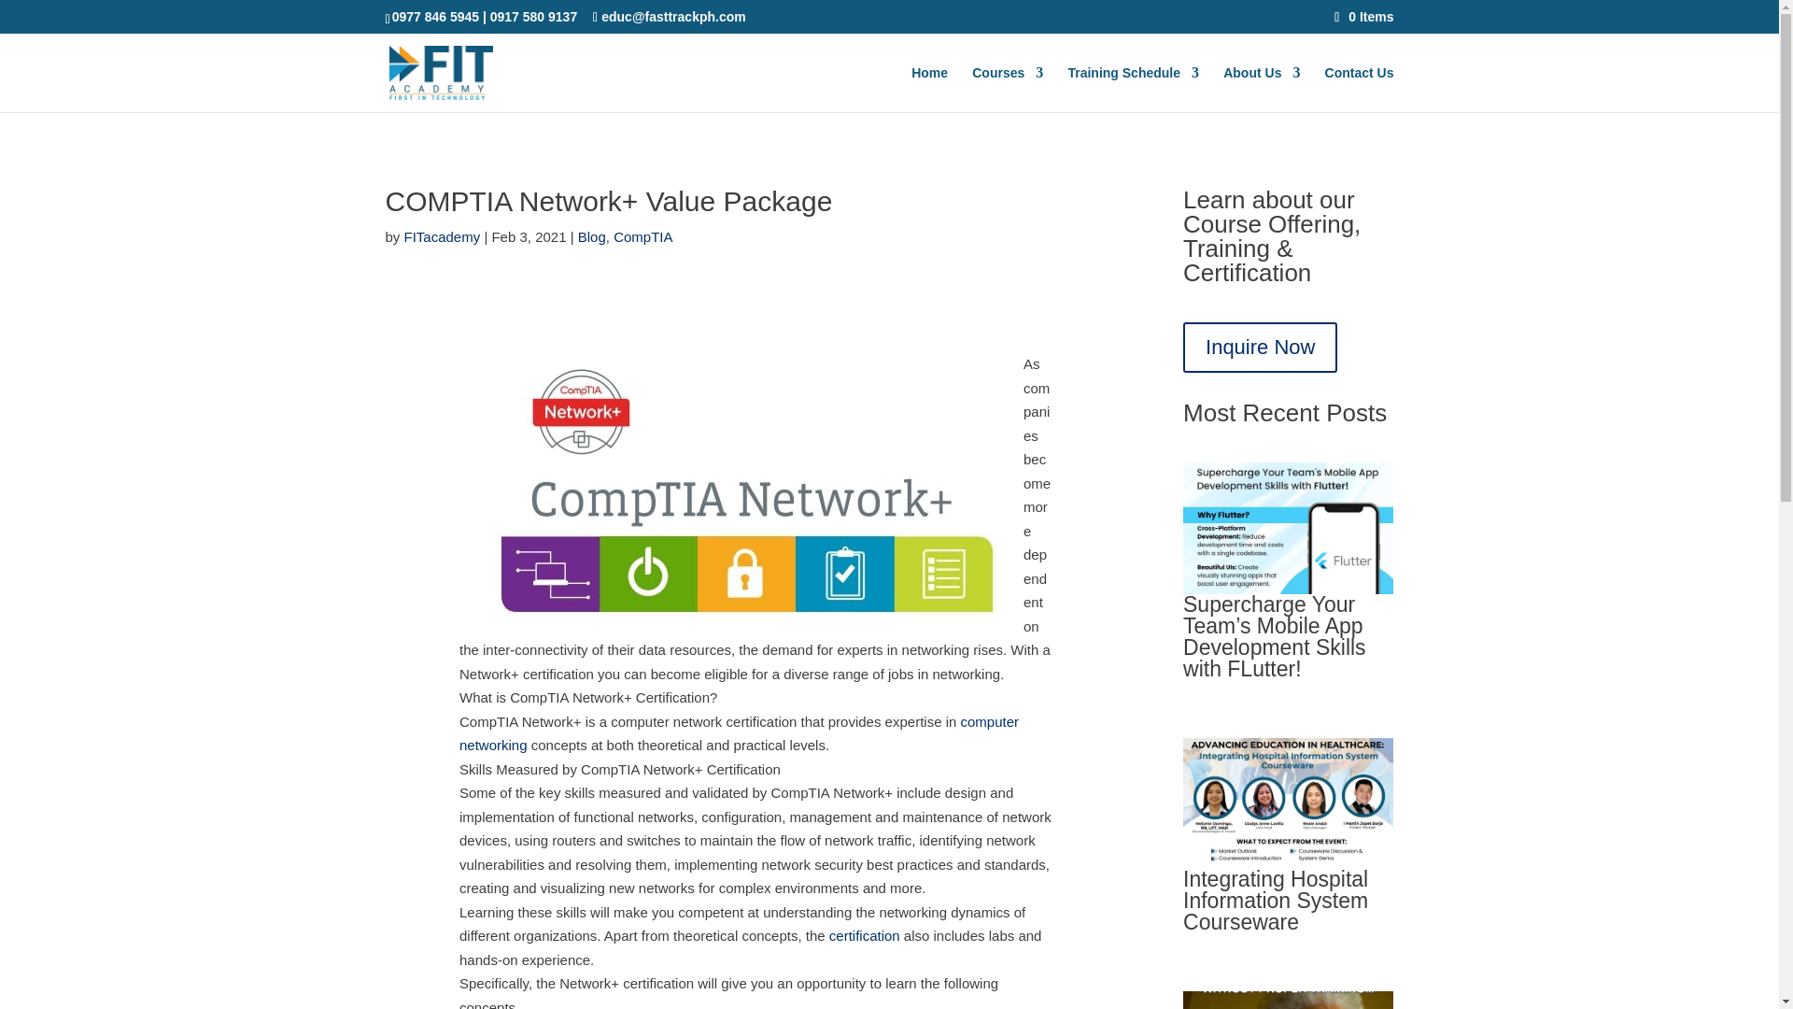 The height and width of the screenshot is (1009, 1793). I want to click on 0977 846 5945, so click(435, 16).